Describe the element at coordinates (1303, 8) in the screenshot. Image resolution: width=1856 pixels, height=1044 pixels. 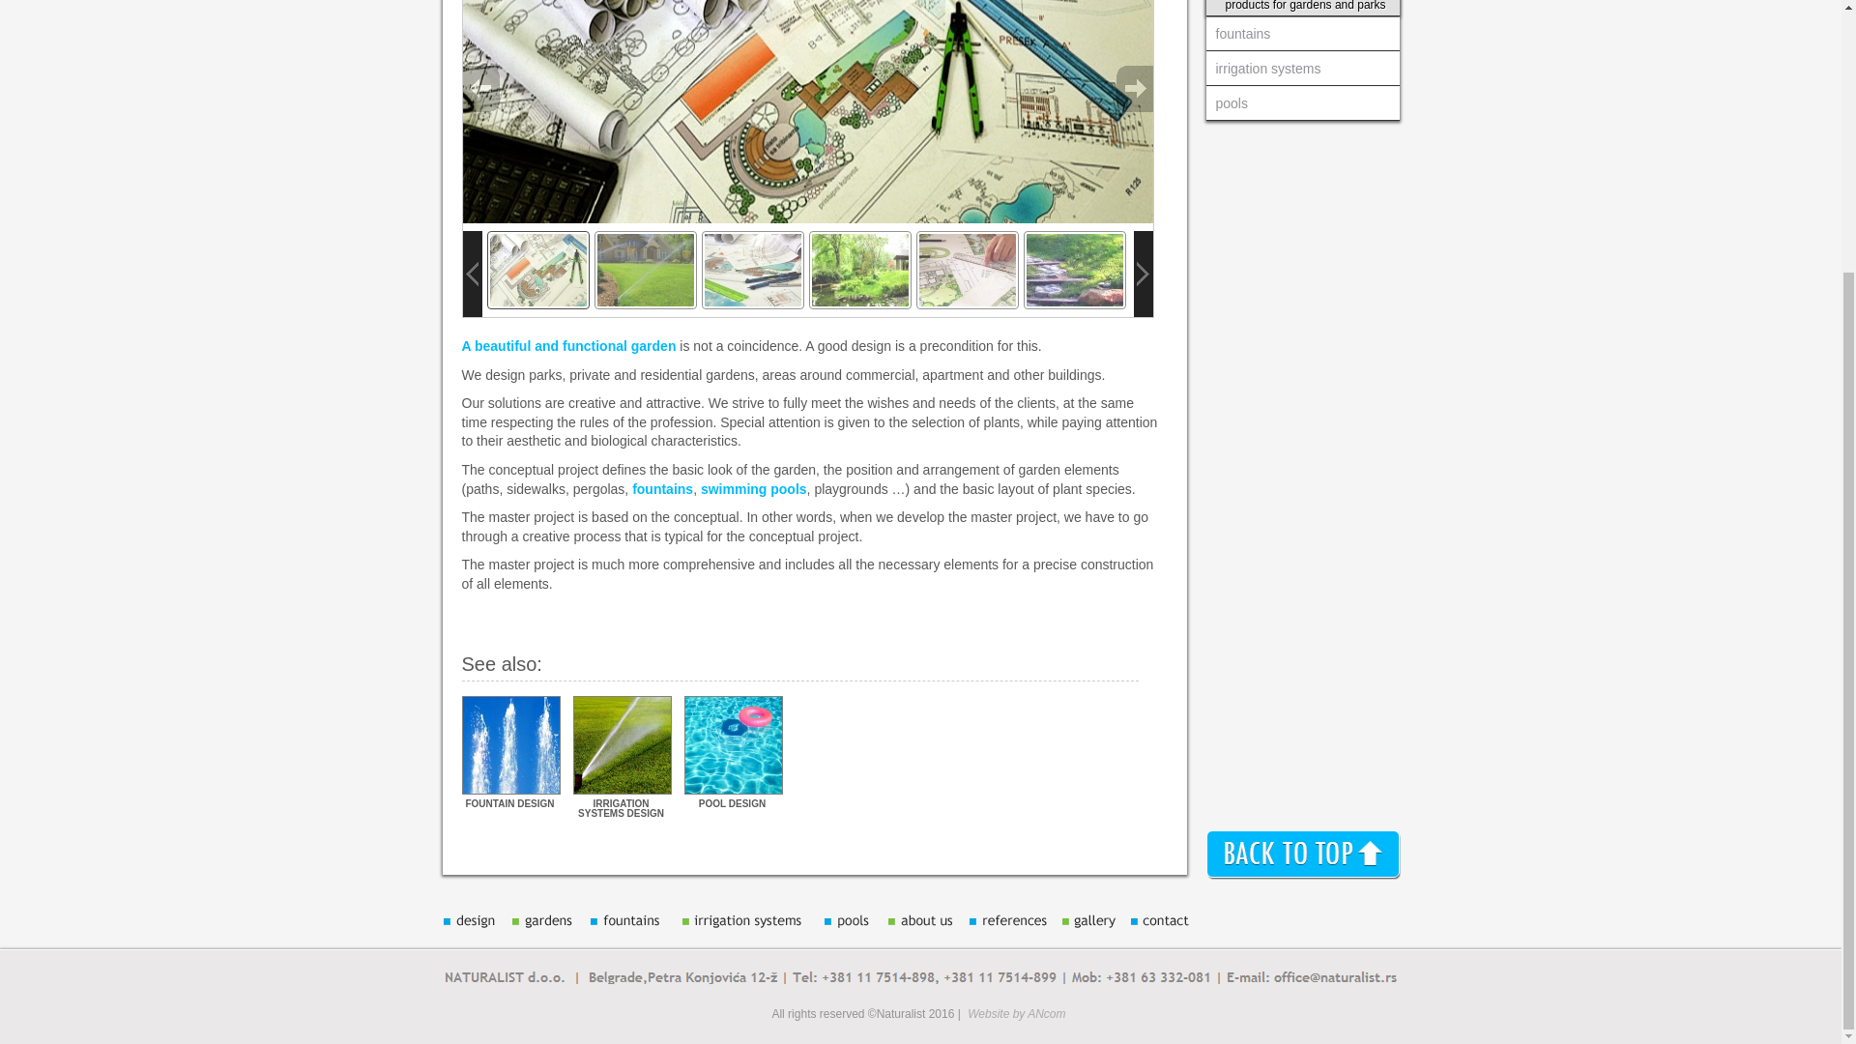
I see `products for gardens and parks` at that location.